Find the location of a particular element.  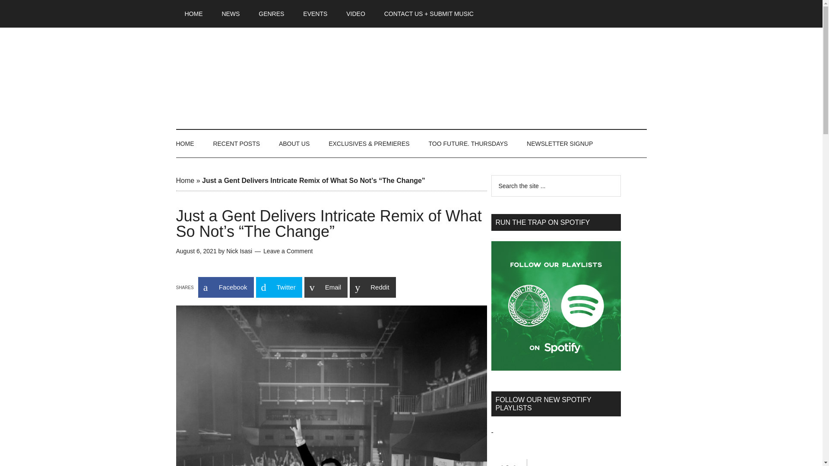

NEWS is located at coordinates (231, 14).